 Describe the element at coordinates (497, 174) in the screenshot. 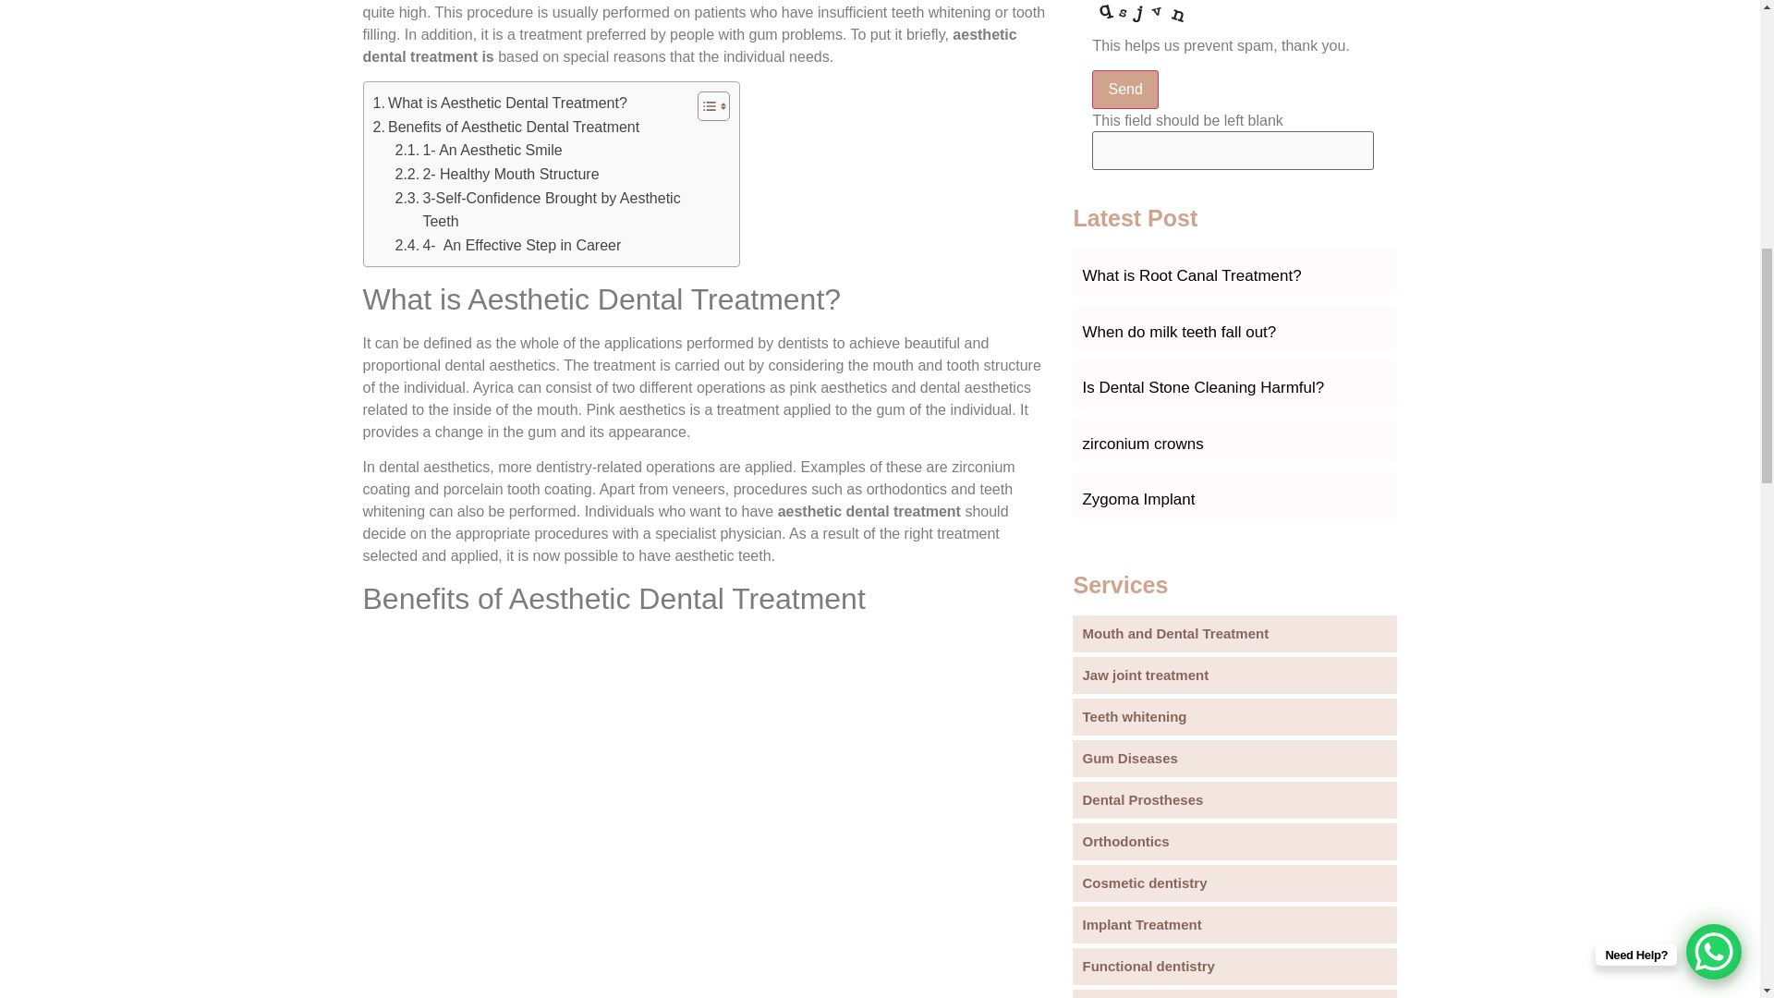

I see `2- Healthy Mouth Structure` at that location.